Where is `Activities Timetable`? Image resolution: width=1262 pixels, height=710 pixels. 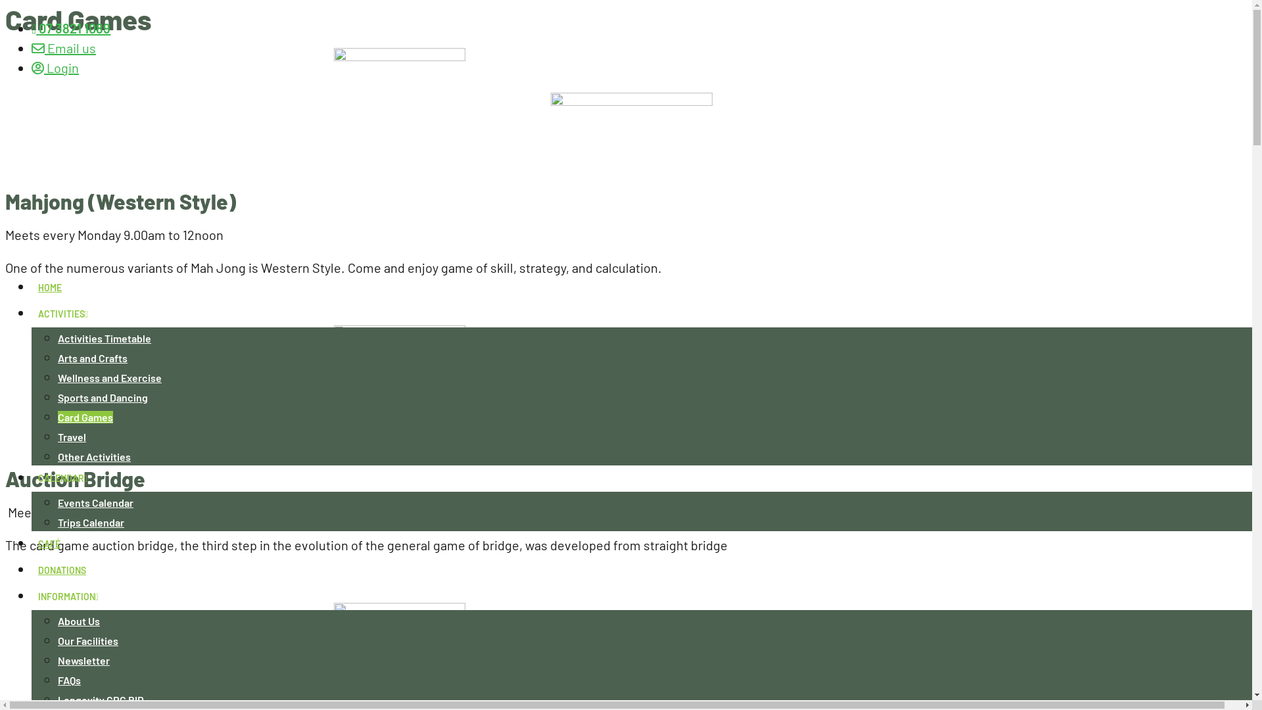
Activities Timetable is located at coordinates (105, 338).